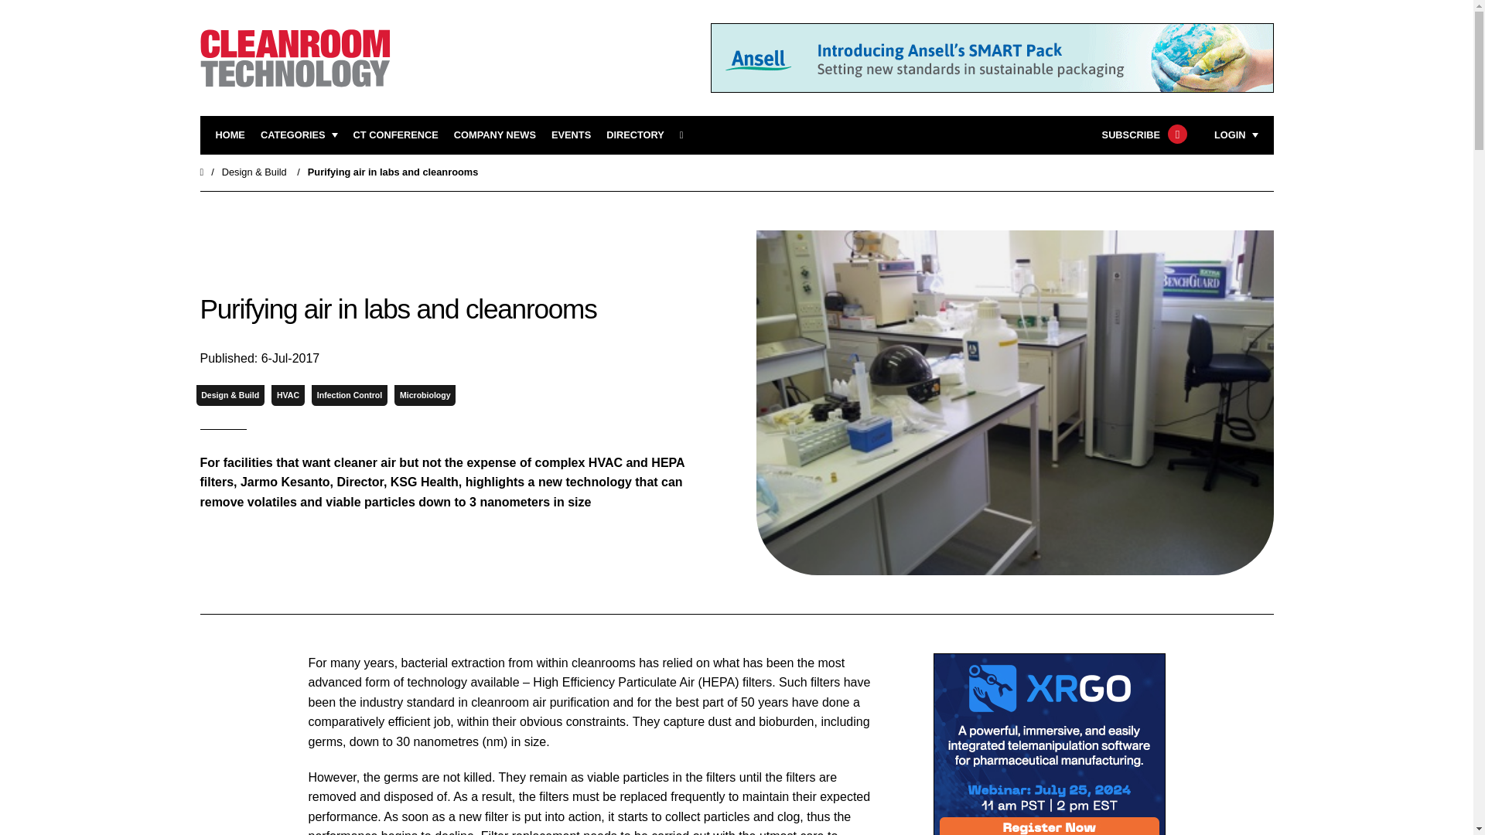  I want to click on EVENTS, so click(571, 135).